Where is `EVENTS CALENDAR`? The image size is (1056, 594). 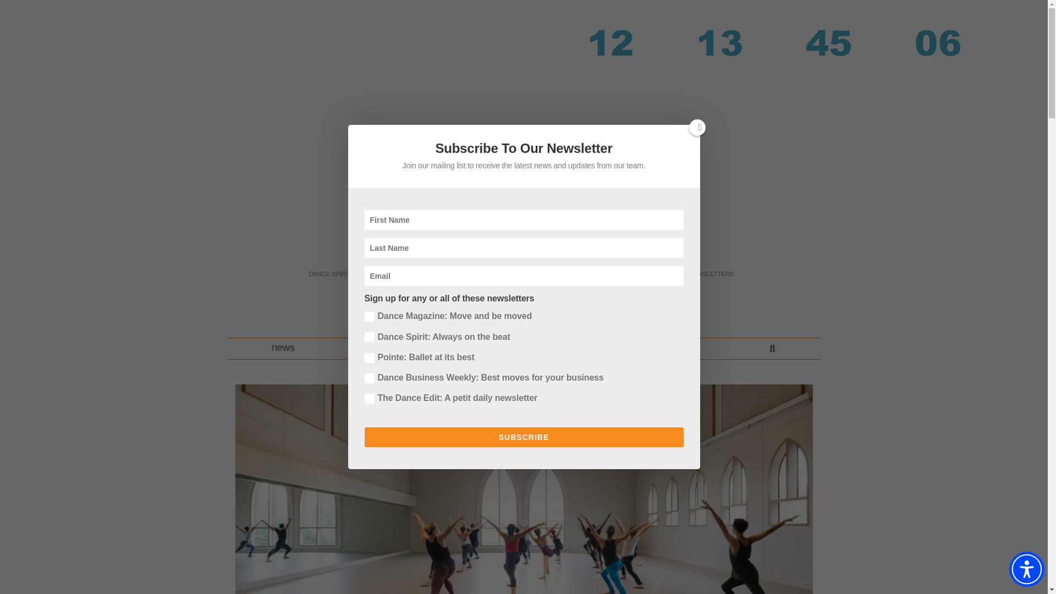
EVENTS CALENDAR is located at coordinates (585, 274).